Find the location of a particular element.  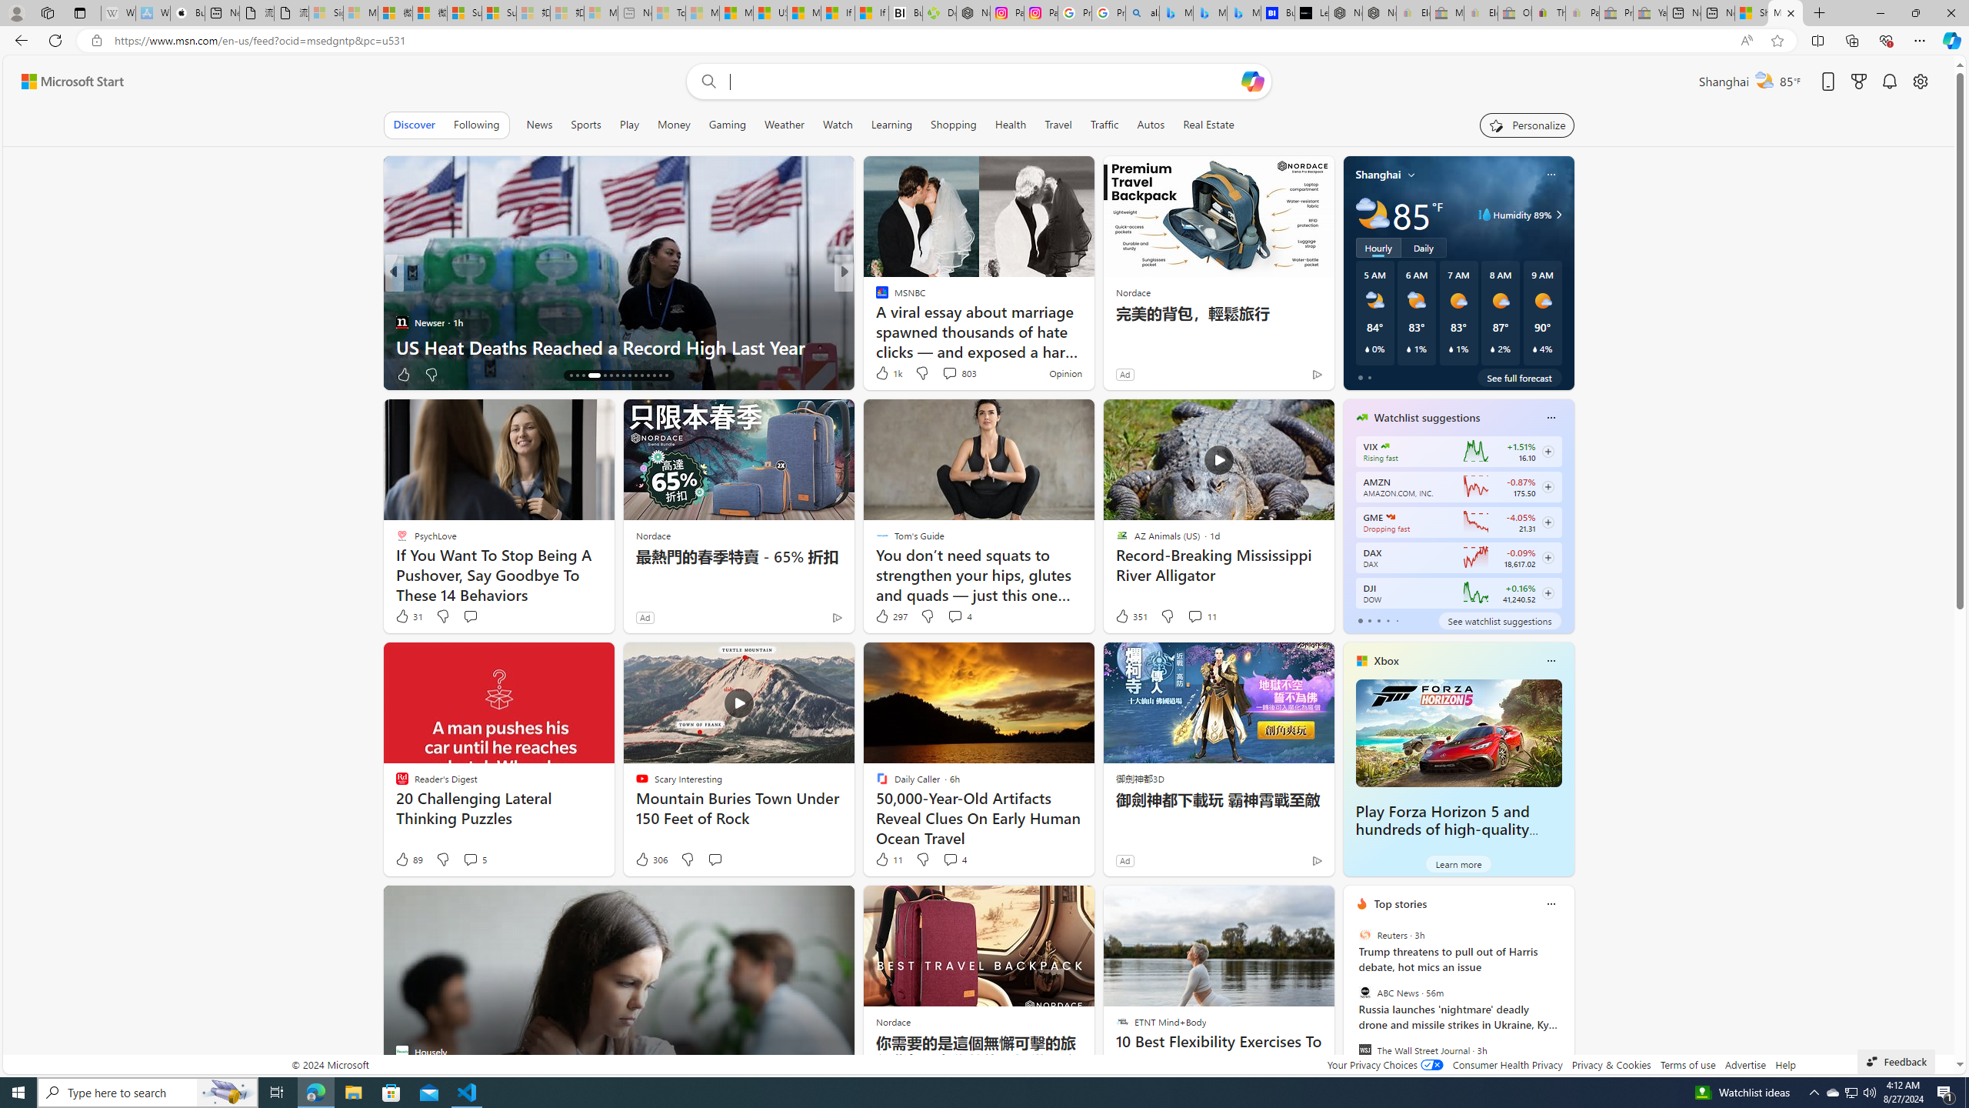

AutomationID: tab-23 is located at coordinates (623, 375).